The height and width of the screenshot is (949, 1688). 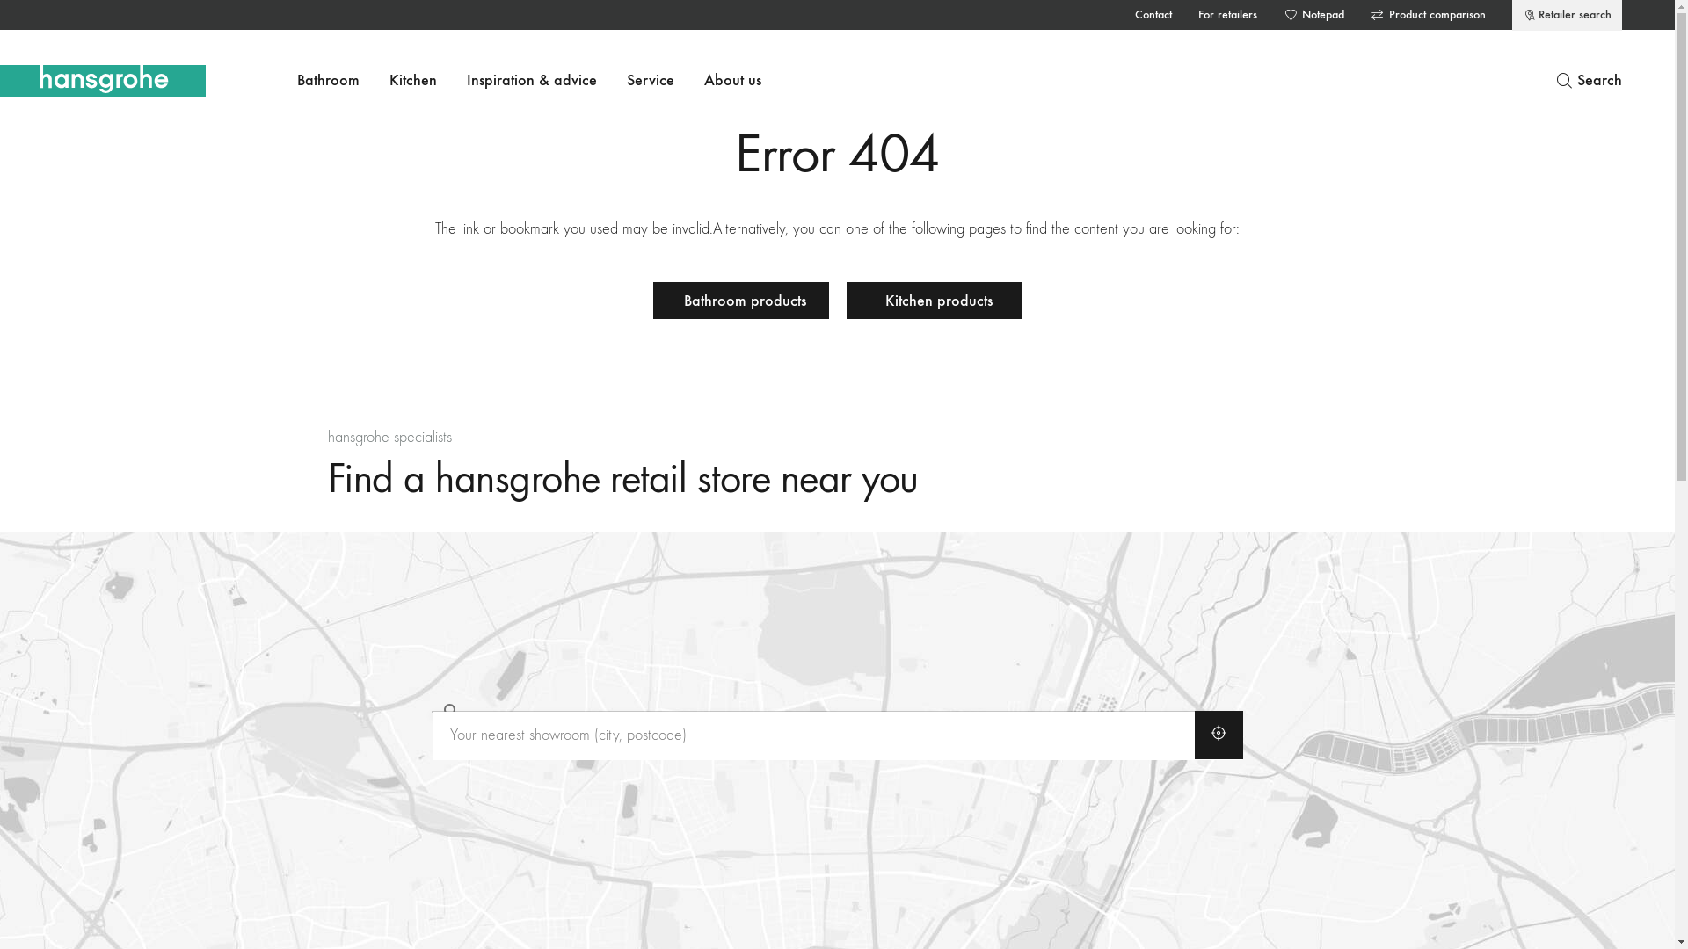 I want to click on Kitchen products, so click(x=934, y=301).